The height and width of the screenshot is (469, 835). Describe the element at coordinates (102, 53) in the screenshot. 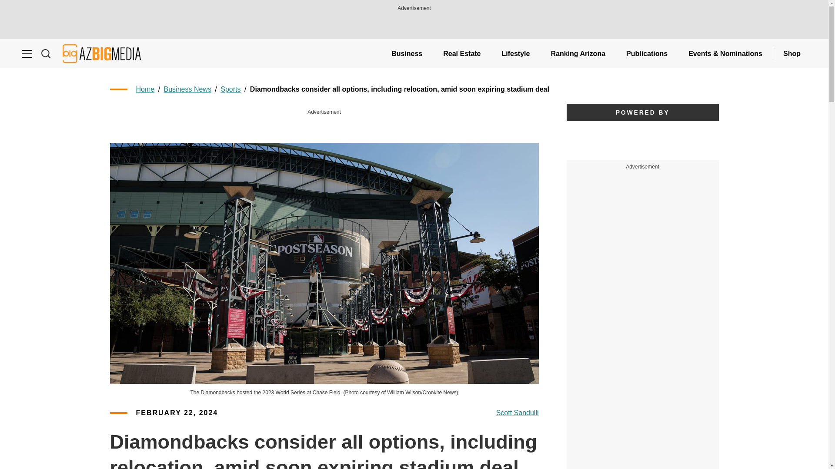

I see `AZ Big Media Logo` at that location.